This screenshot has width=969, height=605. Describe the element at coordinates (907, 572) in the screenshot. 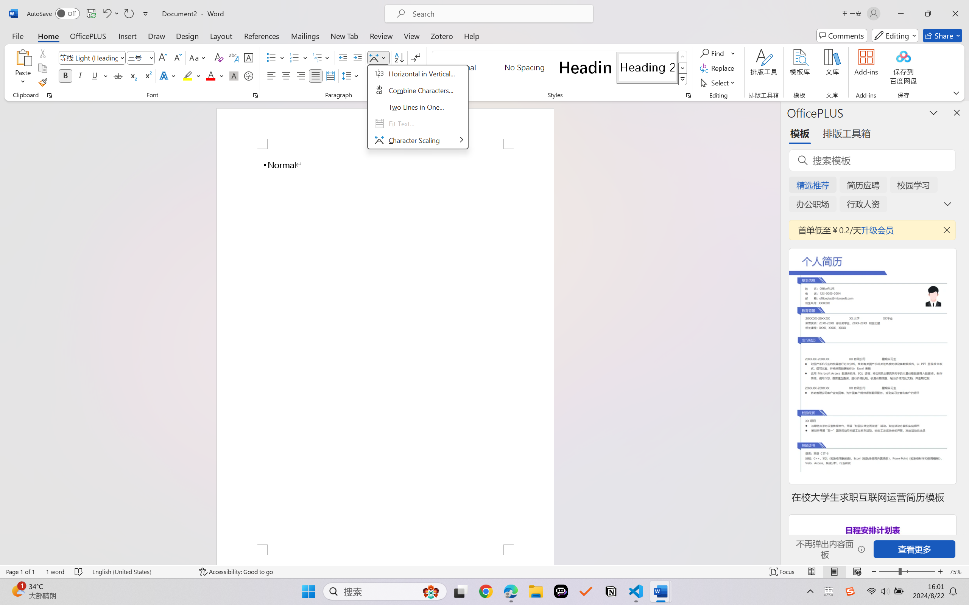

I see `Zoom` at that location.